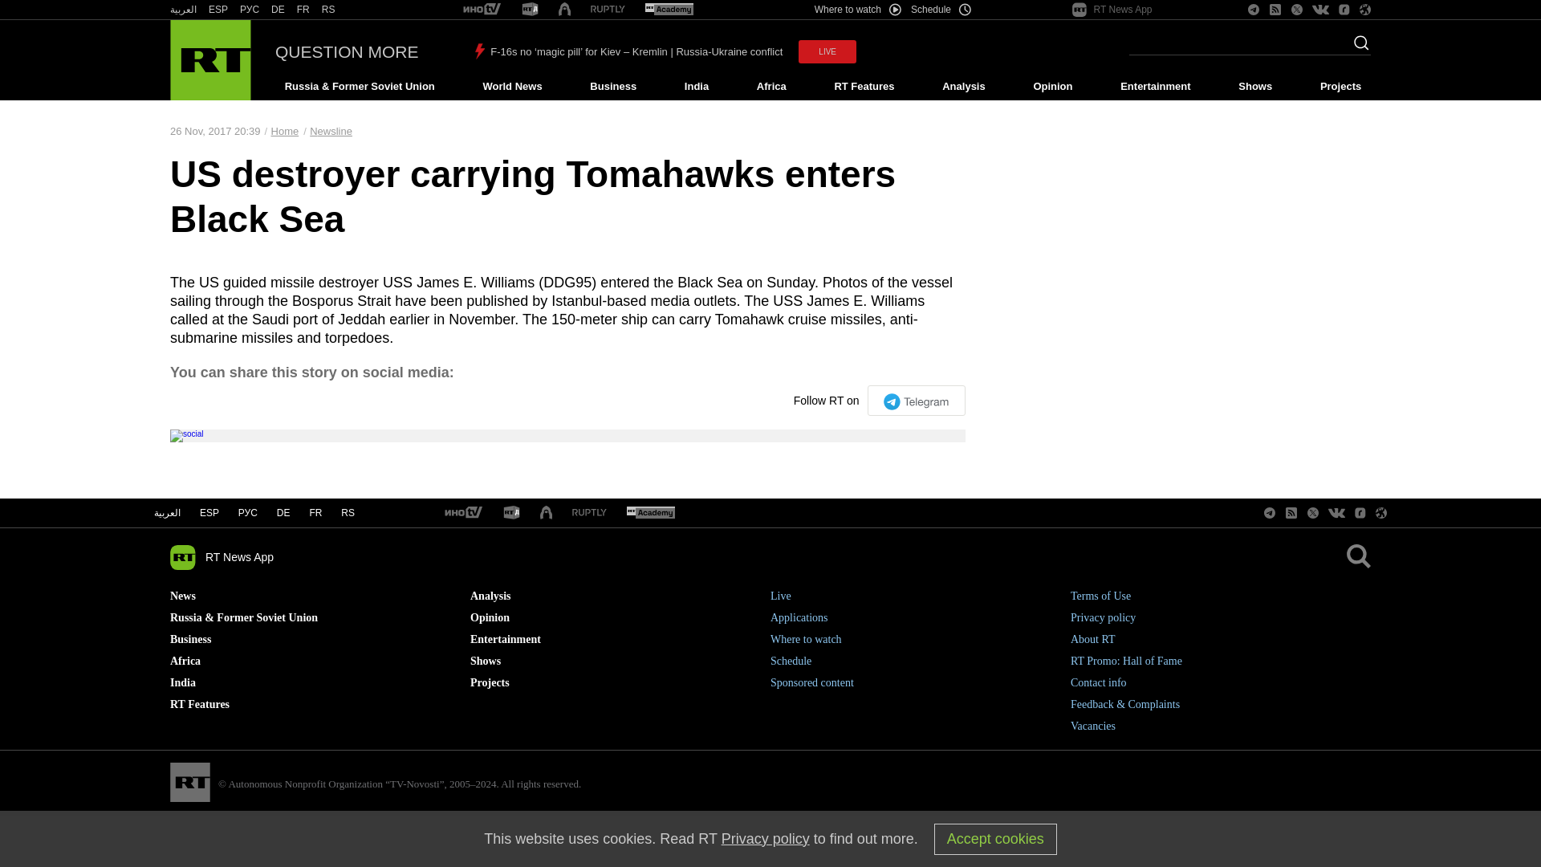 This screenshot has height=867, width=1541. I want to click on RT , so click(183, 10).